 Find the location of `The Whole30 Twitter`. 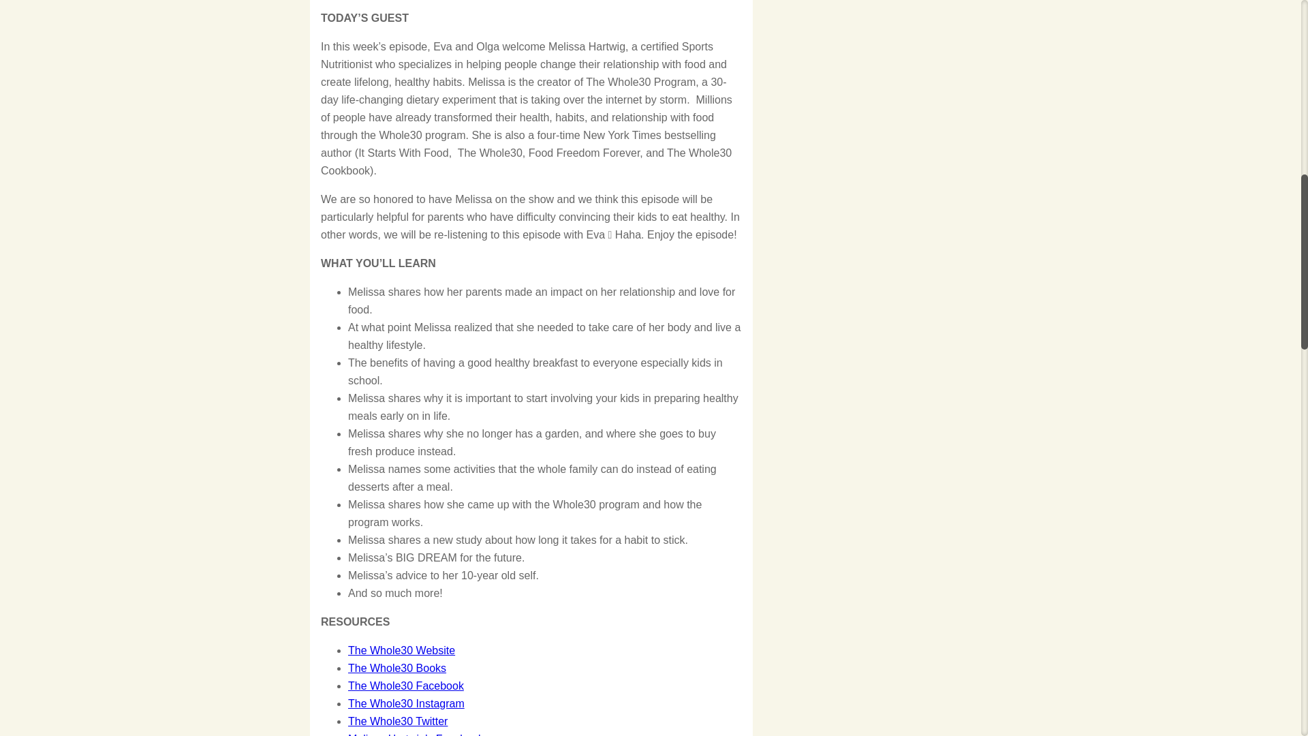

The Whole30 Twitter is located at coordinates (397, 721).